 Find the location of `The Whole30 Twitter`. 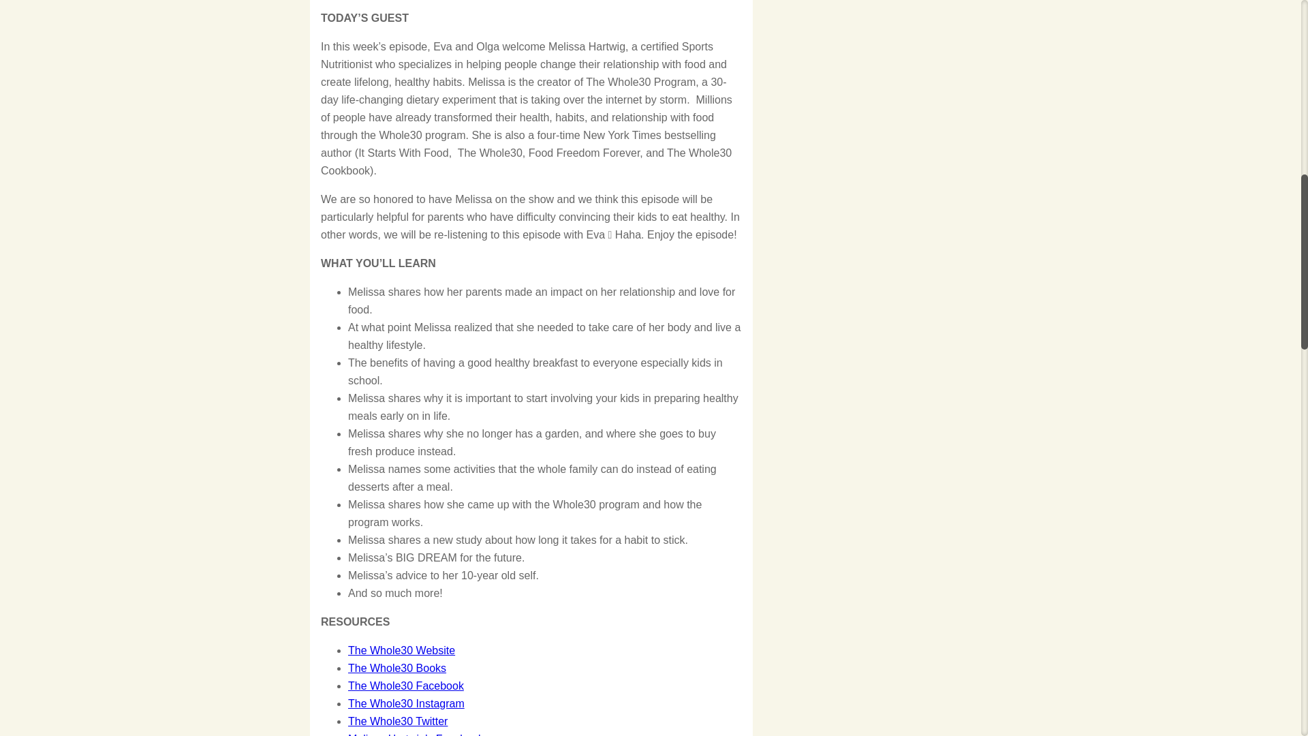

The Whole30 Twitter is located at coordinates (397, 721).